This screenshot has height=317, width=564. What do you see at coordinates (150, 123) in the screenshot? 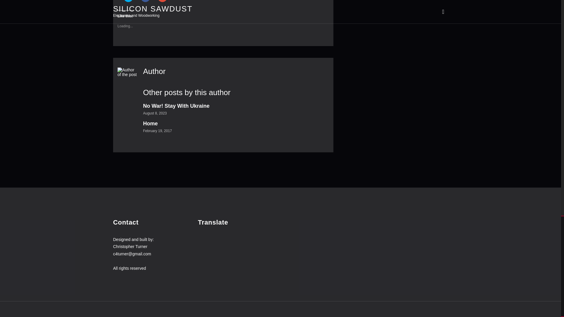
I see `Home` at bounding box center [150, 123].